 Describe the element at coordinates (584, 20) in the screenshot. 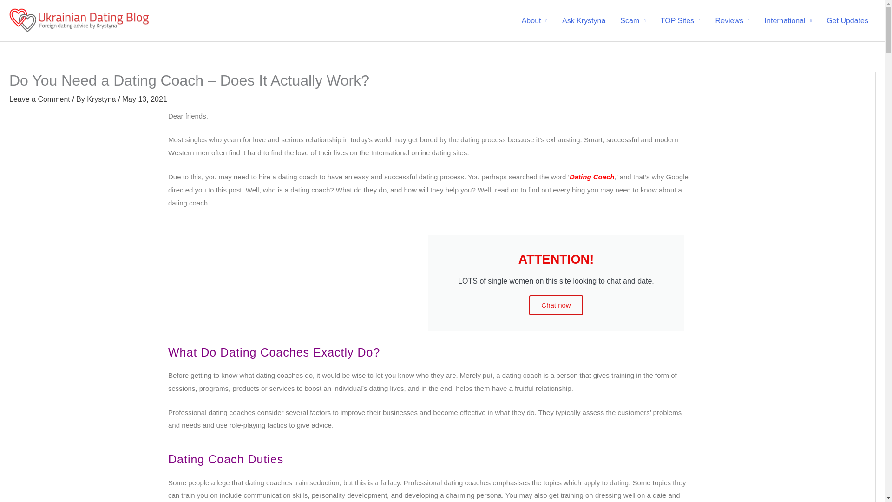

I see `Ask Krystyna` at that location.